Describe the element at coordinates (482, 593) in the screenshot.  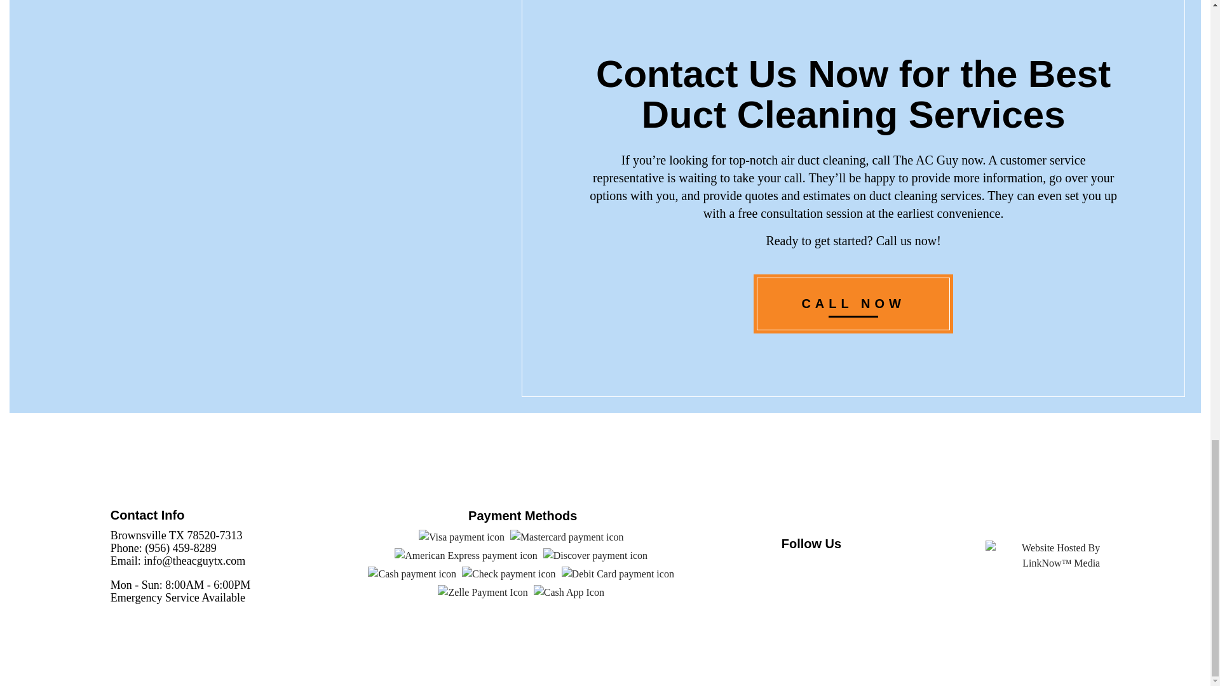
I see `Zelle` at that location.